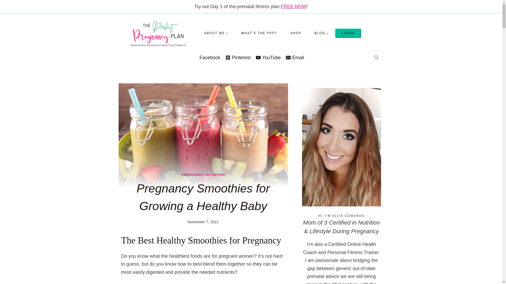 The width and height of the screenshot is (506, 284). Describe the element at coordinates (268, 57) in the screenshot. I see `YouTube` at that location.